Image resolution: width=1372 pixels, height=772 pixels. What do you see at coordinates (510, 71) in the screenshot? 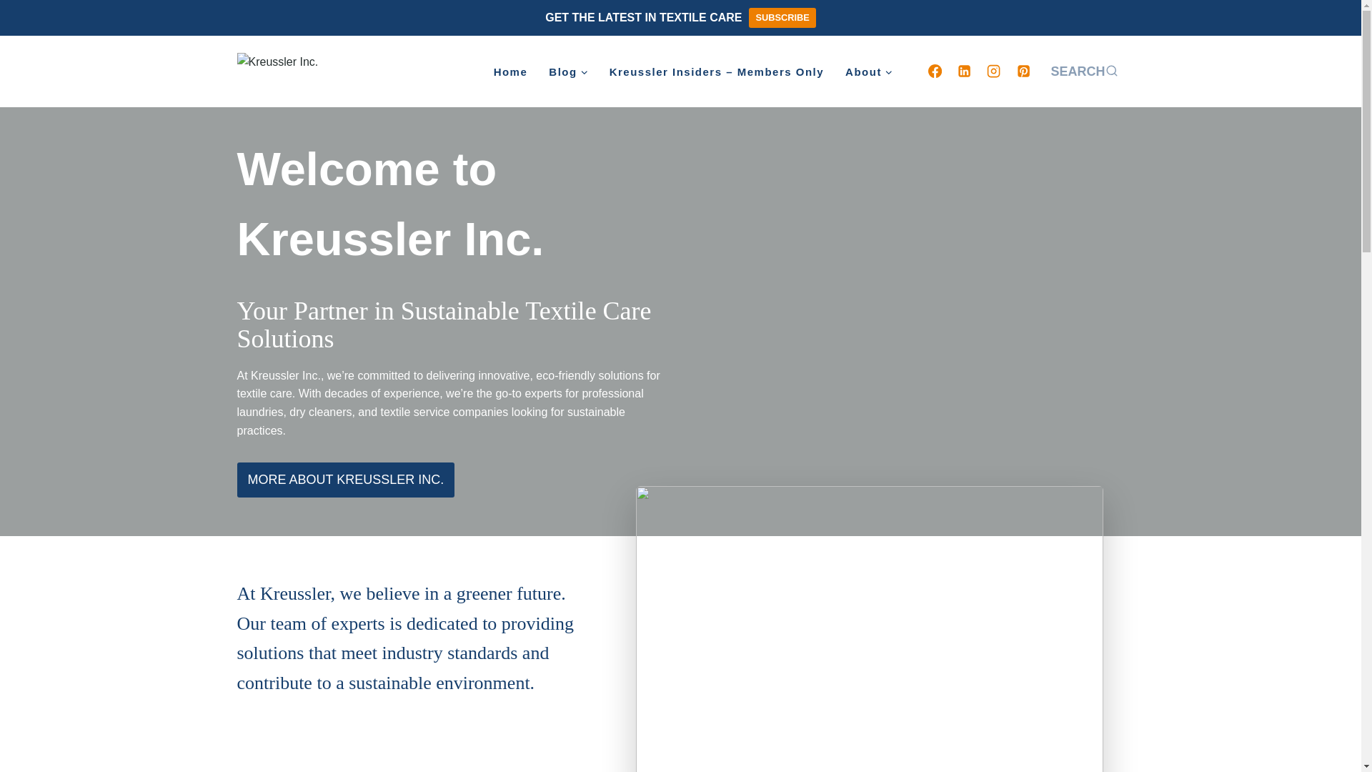
I see `Home` at bounding box center [510, 71].